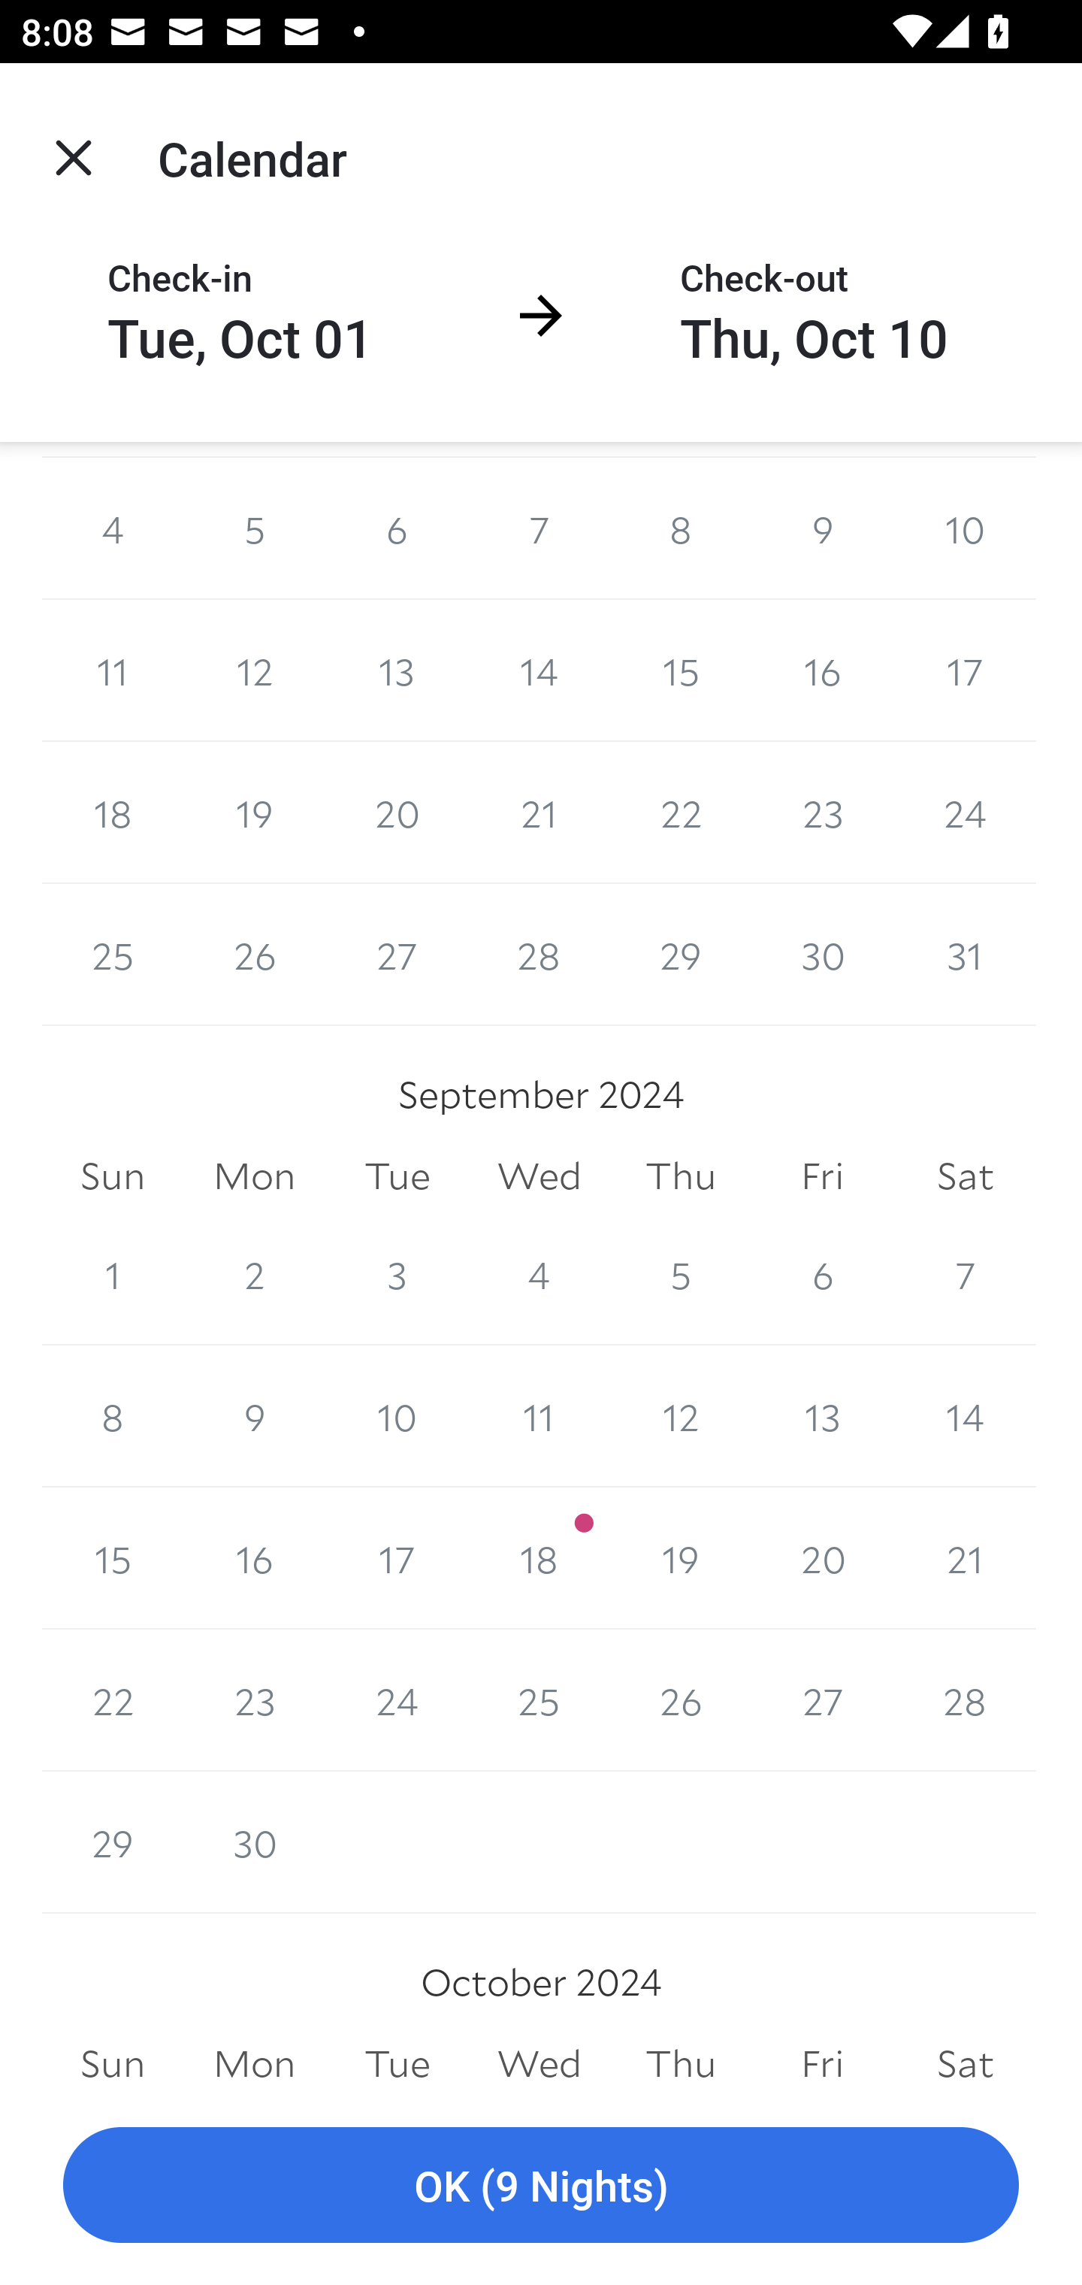 Image resolution: width=1082 pixels, height=2285 pixels. Describe the element at coordinates (254, 2060) in the screenshot. I see `Mon` at that location.